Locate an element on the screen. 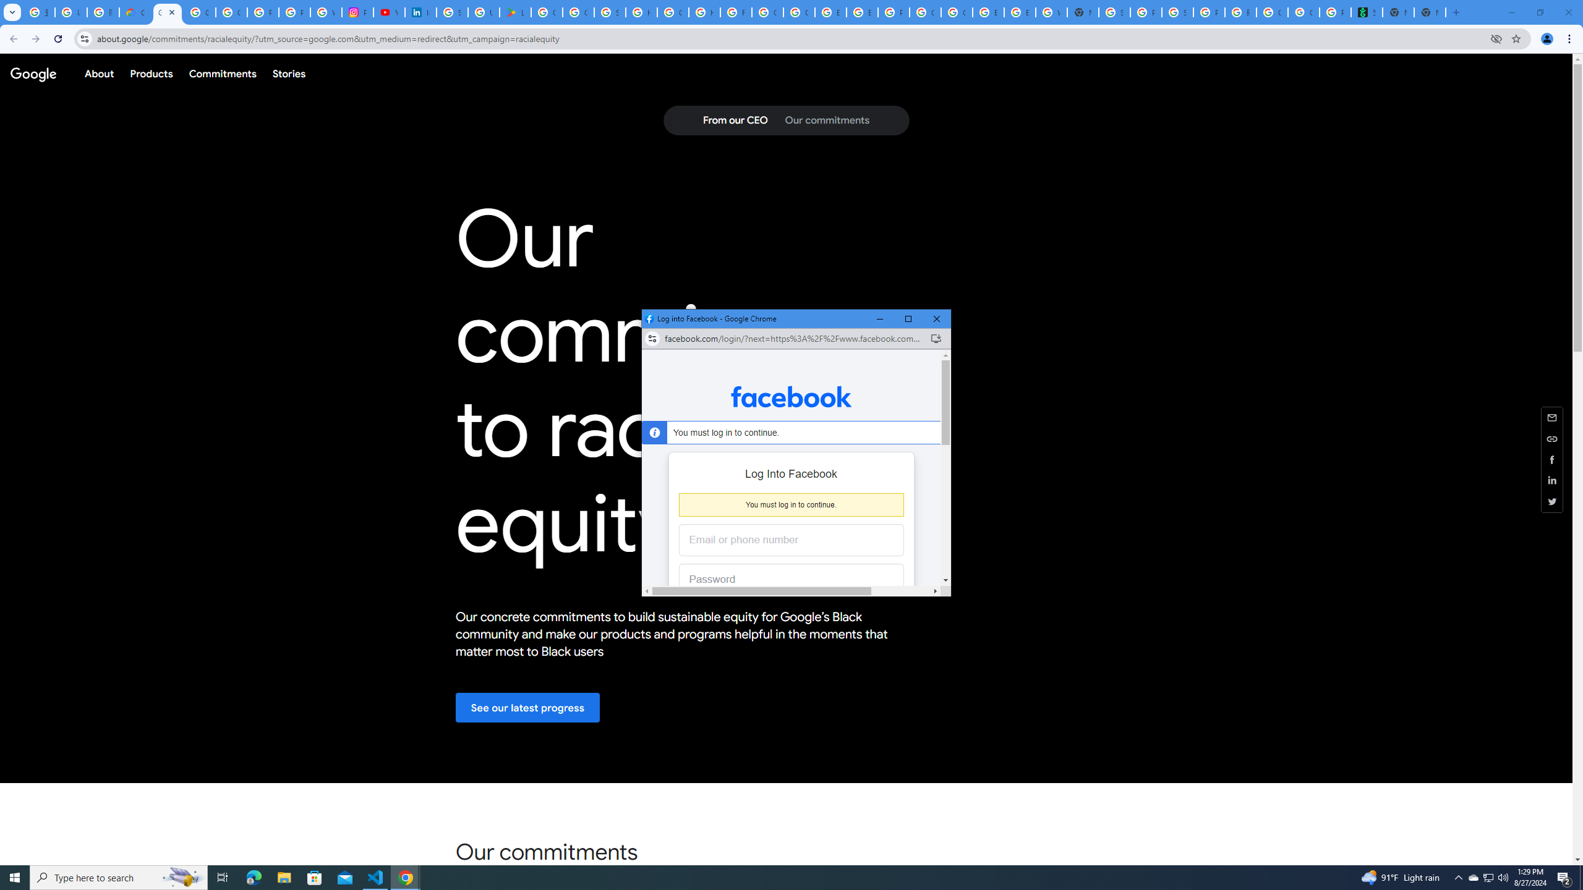  Share this page (Facebook) is located at coordinates (1552, 459).